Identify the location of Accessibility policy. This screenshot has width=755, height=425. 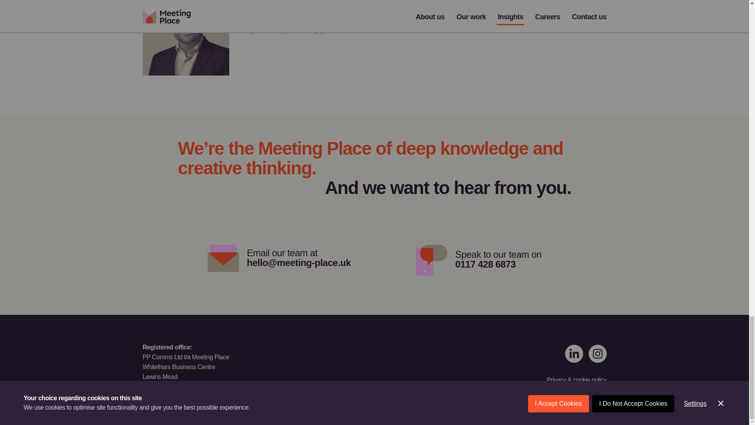
(570, 403).